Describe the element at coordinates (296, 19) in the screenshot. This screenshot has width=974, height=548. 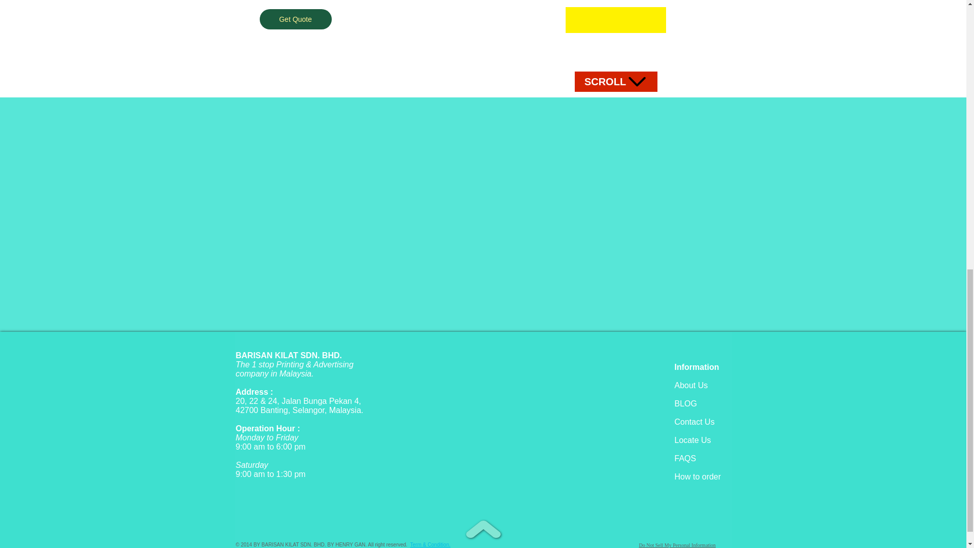
I see `Get Quote` at that location.